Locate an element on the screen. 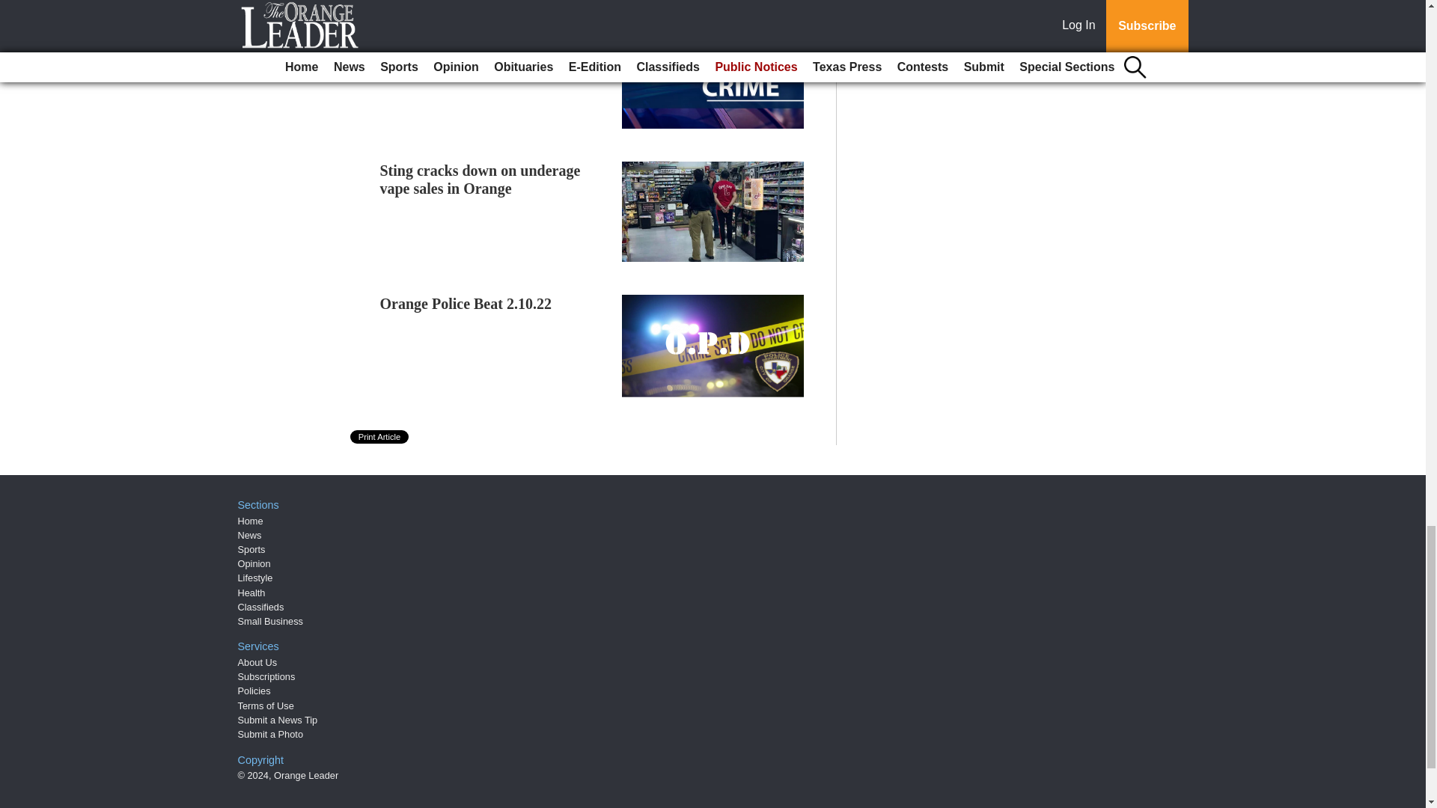  Print Article is located at coordinates (380, 436).